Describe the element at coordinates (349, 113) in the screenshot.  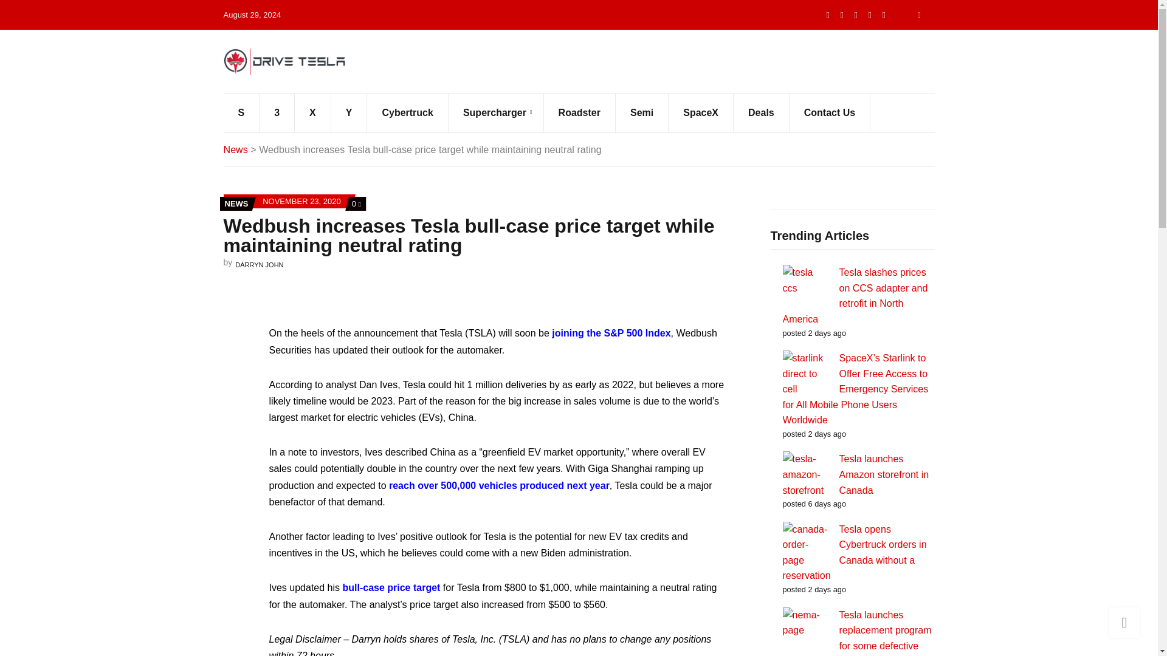
I see `Y` at that location.